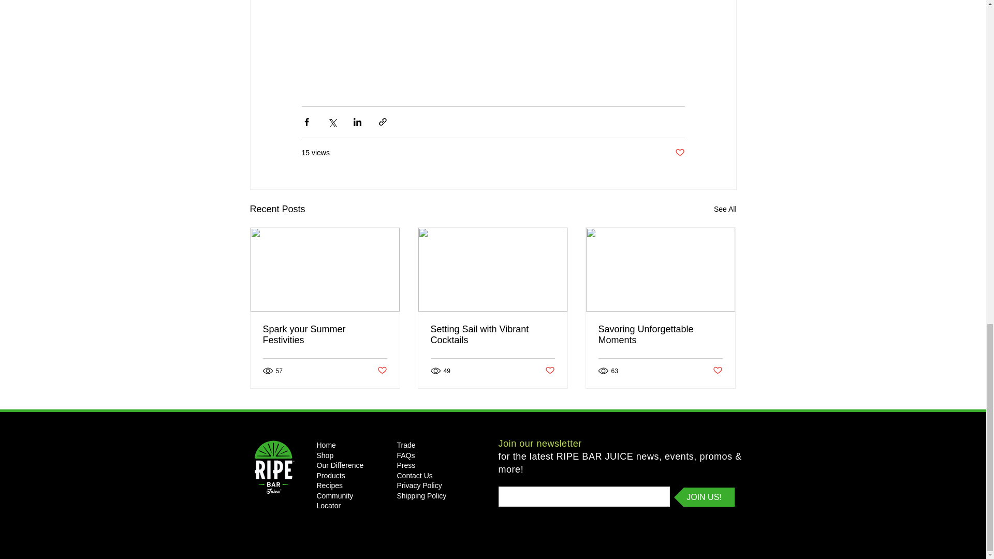  Describe the element at coordinates (329, 505) in the screenshot. I see `Locator` at that location.